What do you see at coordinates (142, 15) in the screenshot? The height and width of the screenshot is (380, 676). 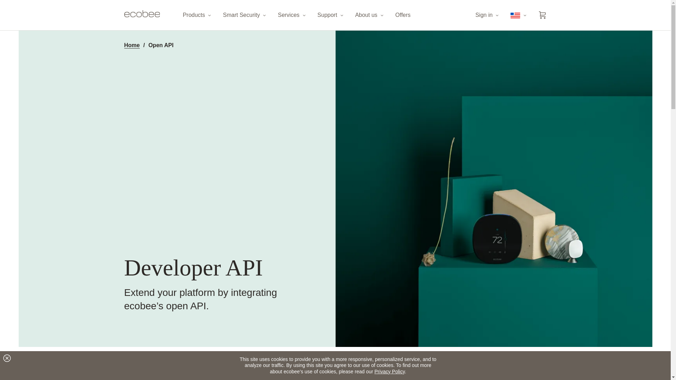 I see `ecobee logo` at bounding box center [142, 15].